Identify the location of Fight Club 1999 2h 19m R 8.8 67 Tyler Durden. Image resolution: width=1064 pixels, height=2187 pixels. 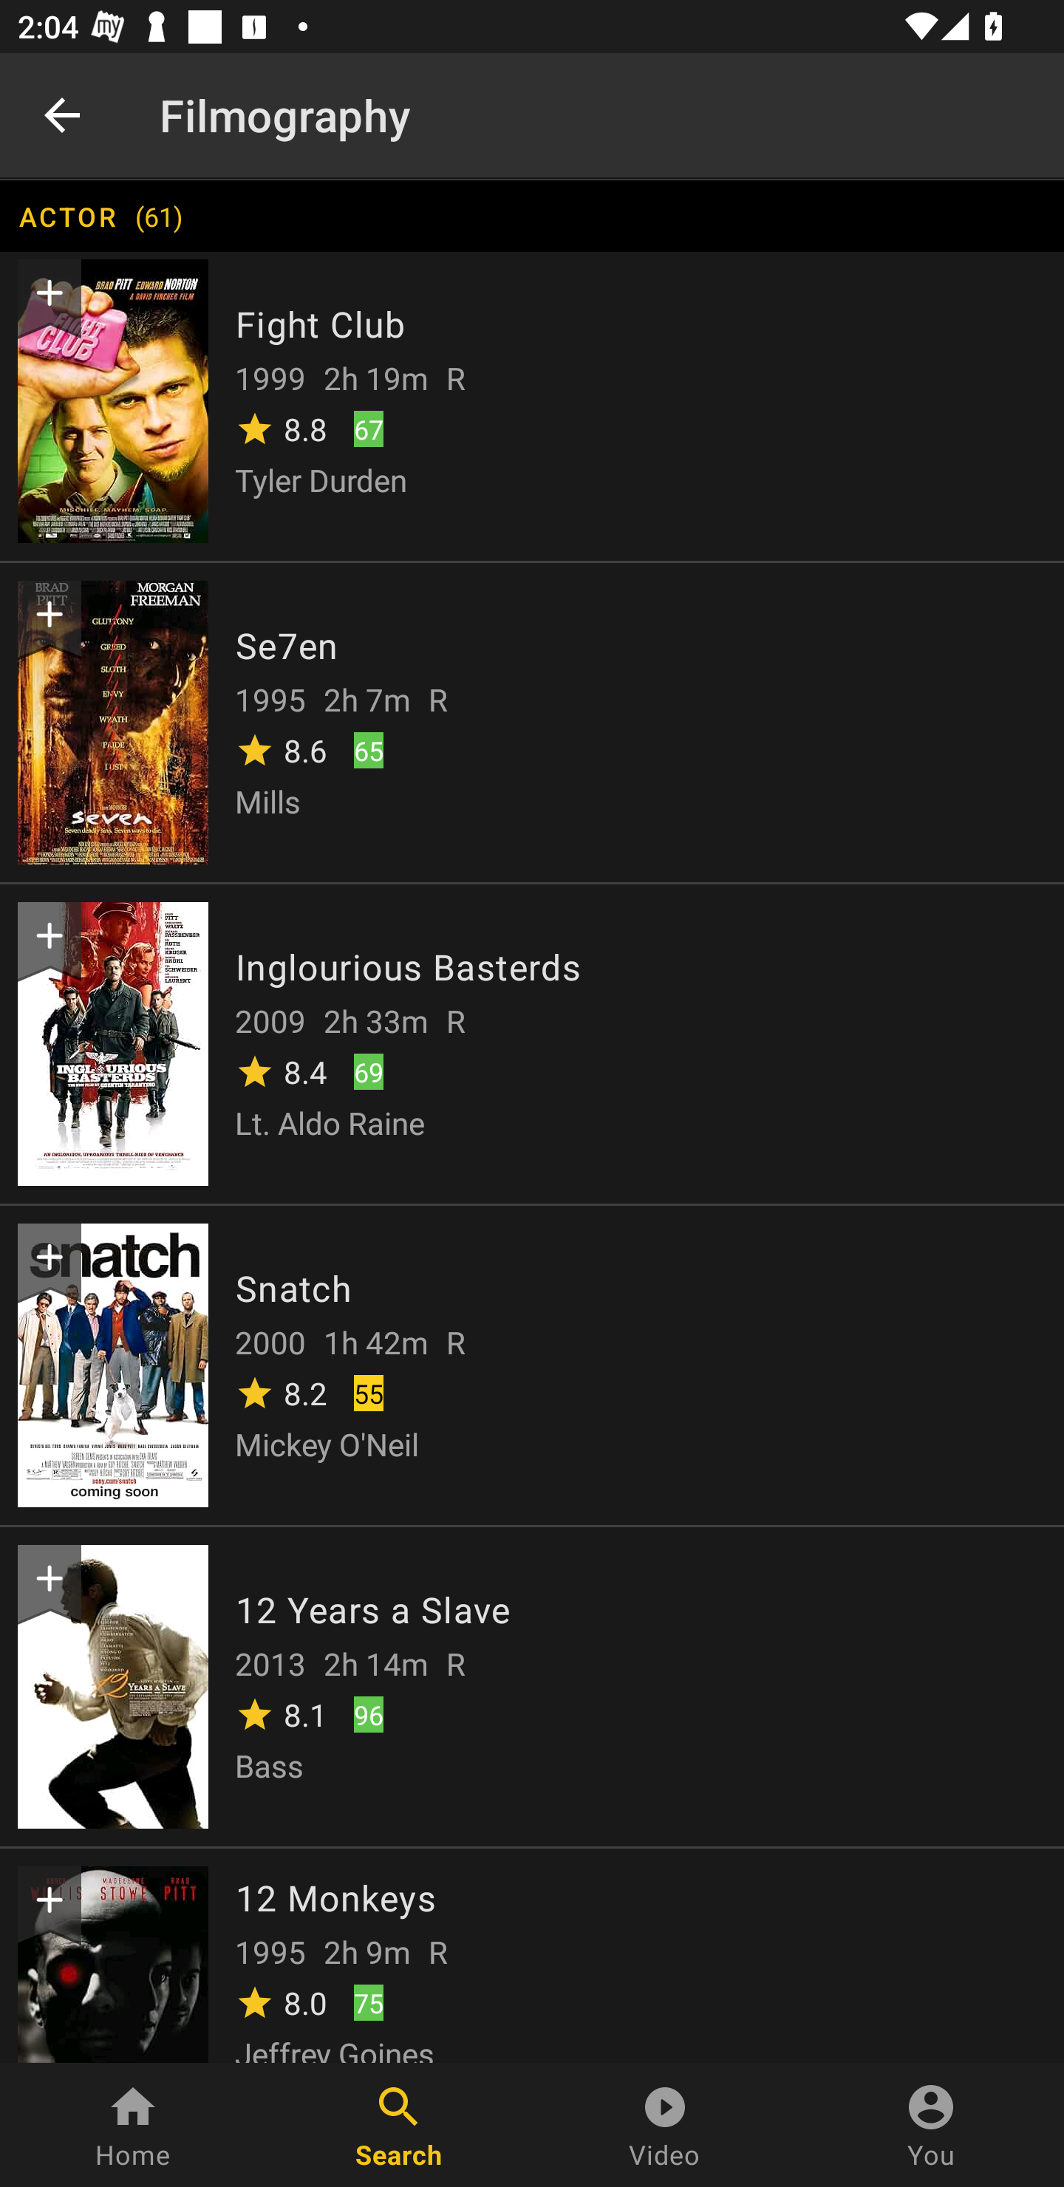
(532, 399).